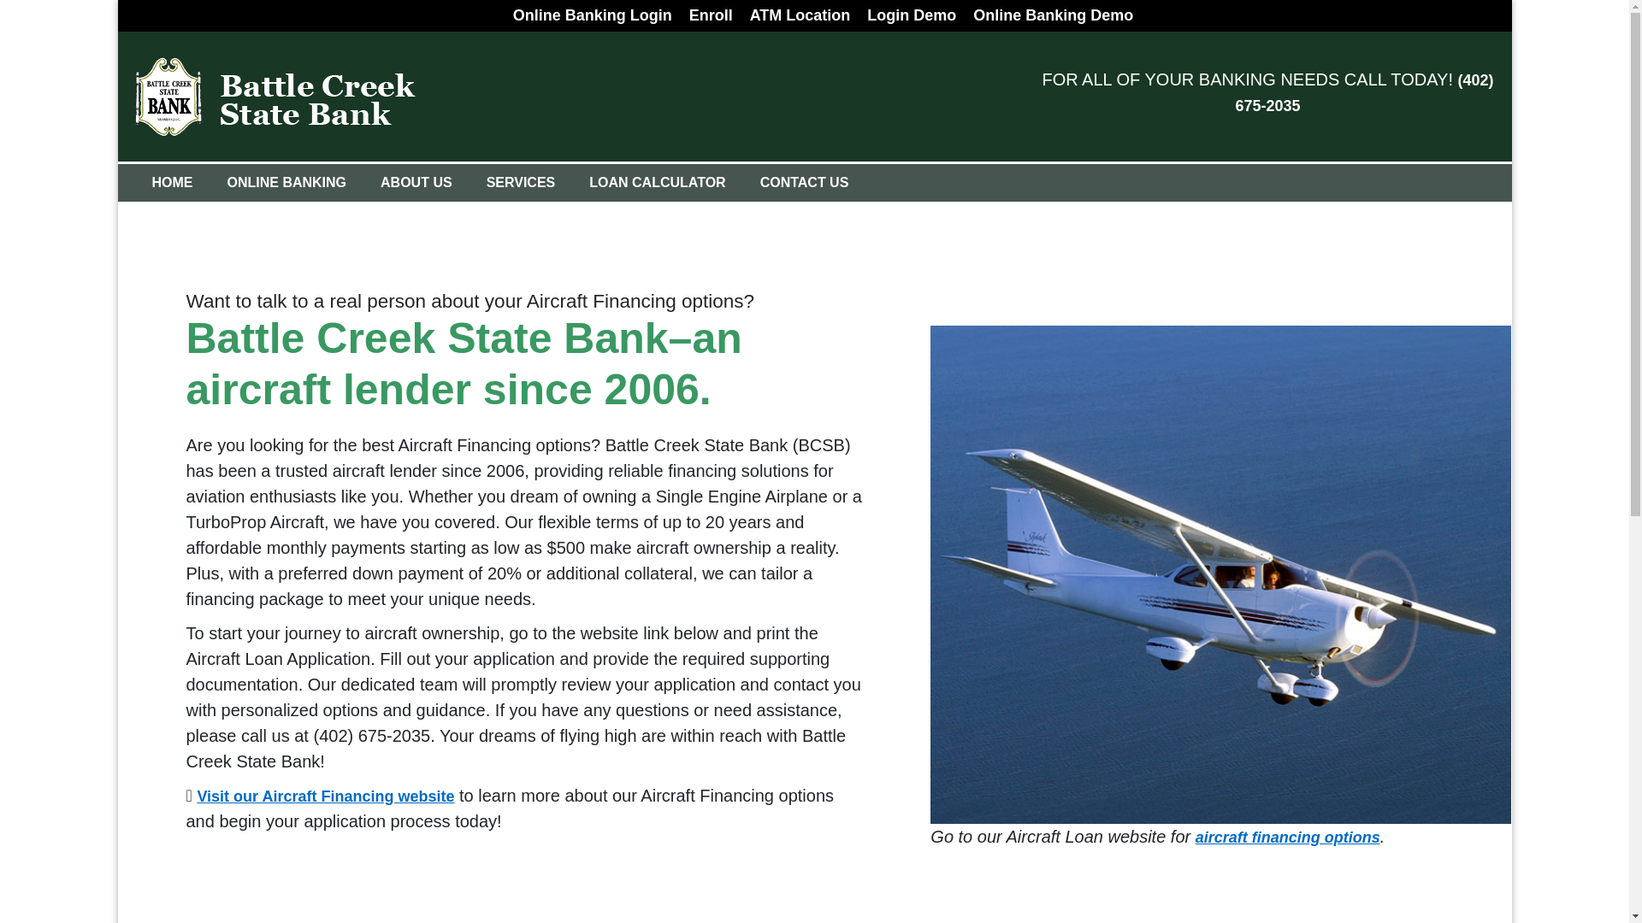 This screenshot has height=923, width=1642. What do you see at coordinates (325, 797) in the screenshot?
I see `Aircraft Loans by Battle Creek State Bank` at bounding box center [325, 797].